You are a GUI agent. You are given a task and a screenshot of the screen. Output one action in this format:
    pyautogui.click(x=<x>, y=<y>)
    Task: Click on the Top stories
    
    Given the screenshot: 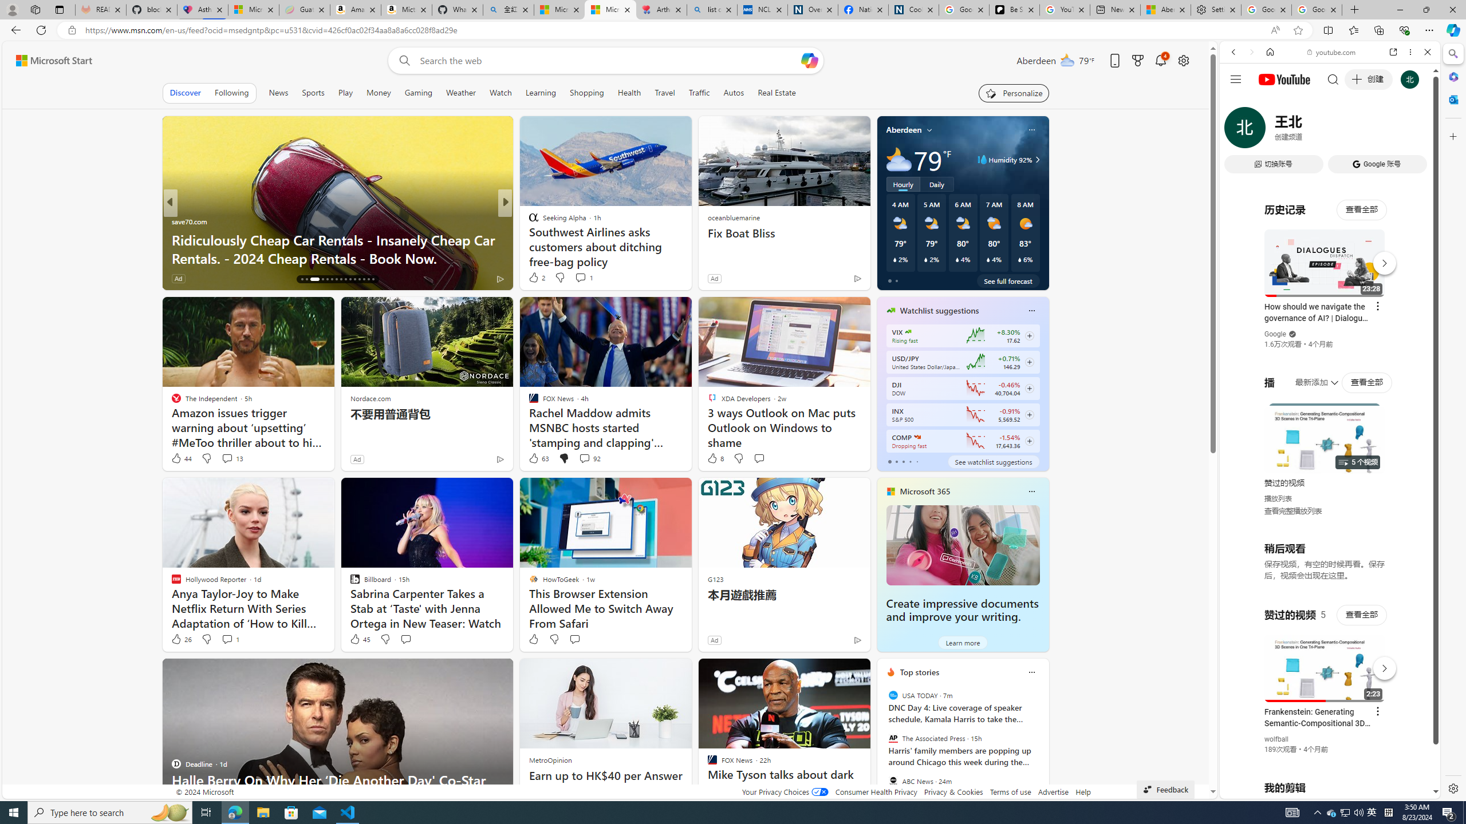 What is the action you would take?
    pyautogui.click(x=920, y=672)
    